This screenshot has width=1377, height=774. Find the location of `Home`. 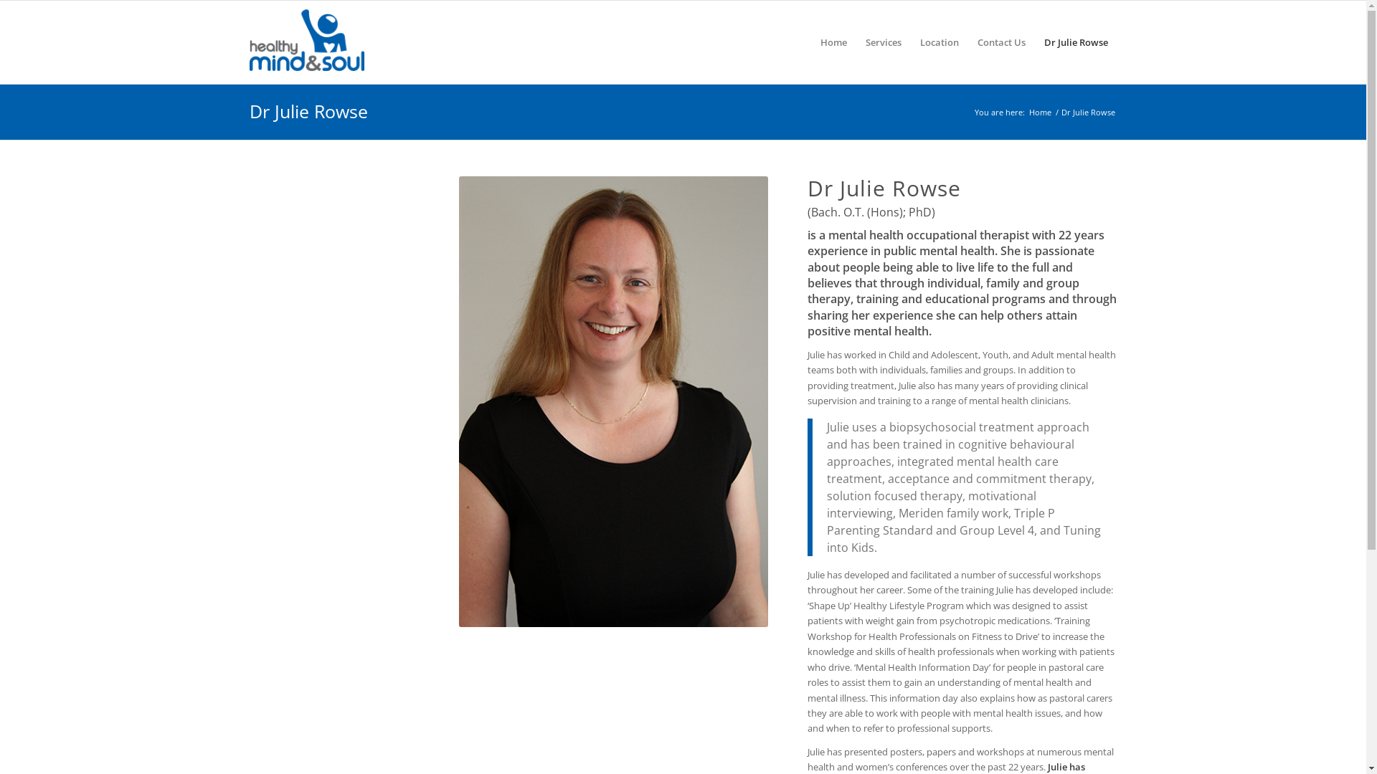

Home is located at coordinates (833, 42).